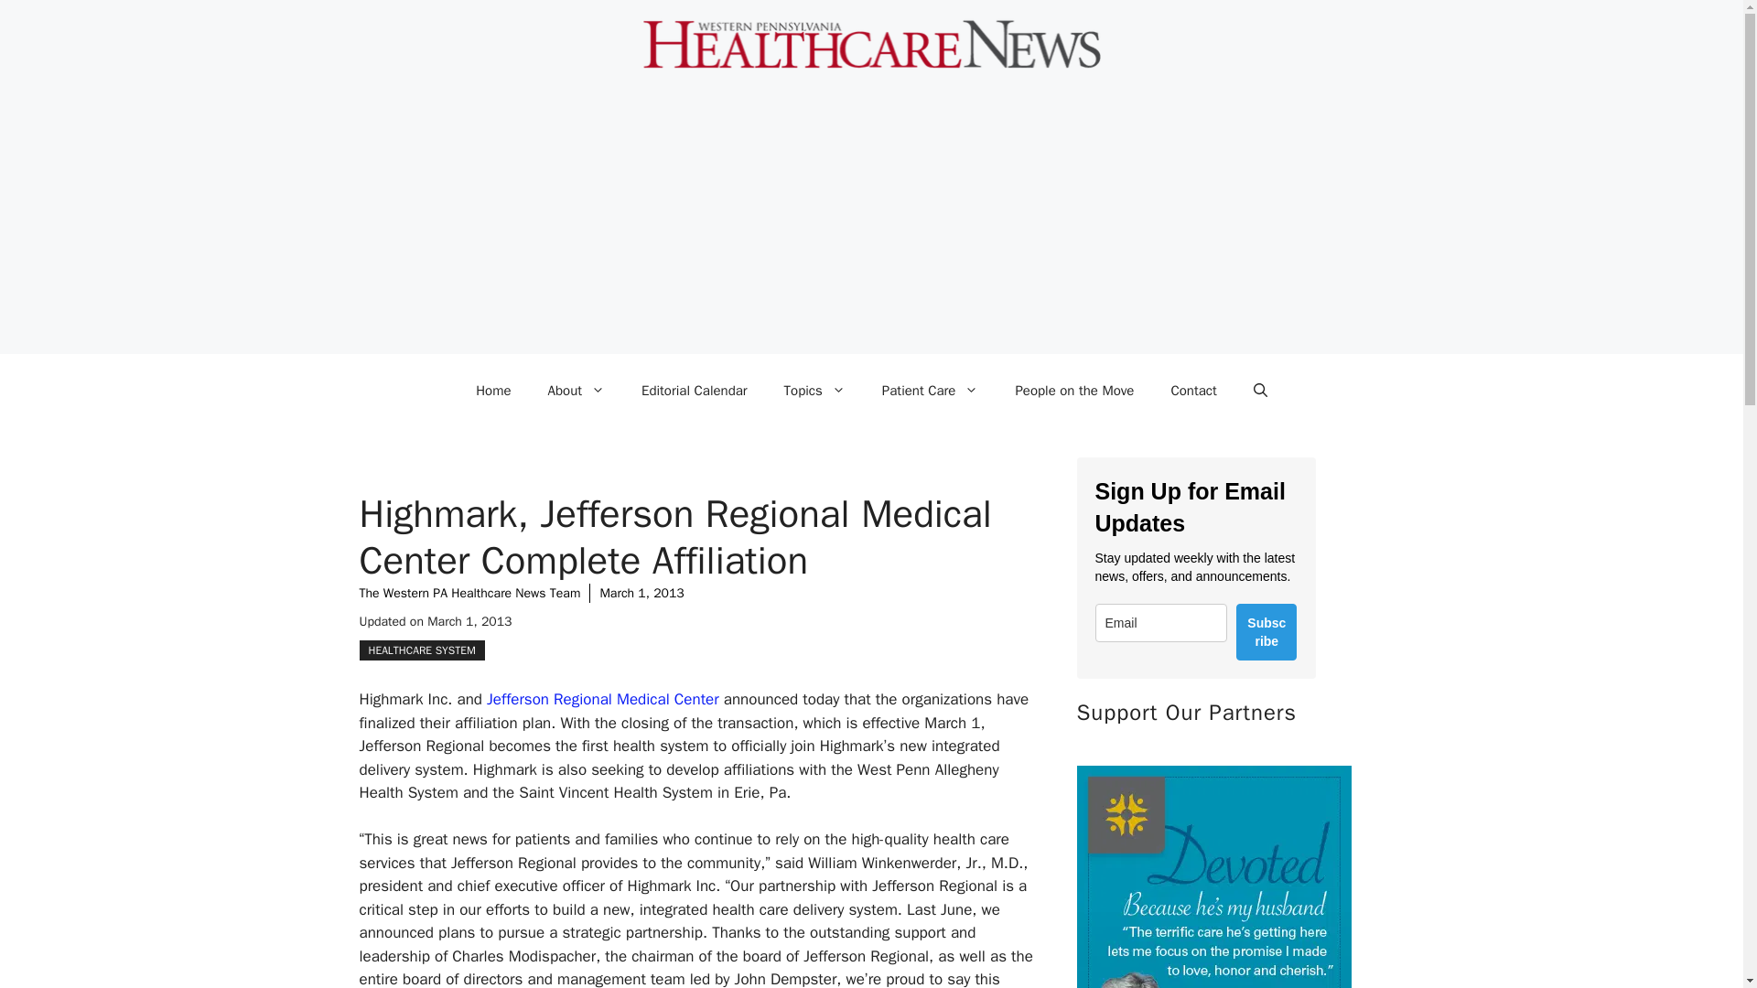 The height and width of the screenshot is (988, 1757). Describe the element at coordinates (814, 390) in the screenshot. I see `Topics` at that location.